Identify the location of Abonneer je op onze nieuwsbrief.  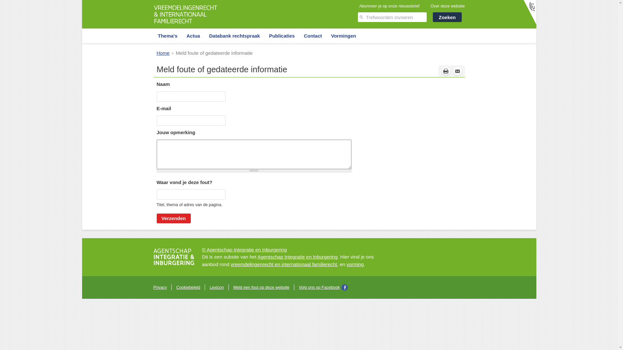
(389, 6).